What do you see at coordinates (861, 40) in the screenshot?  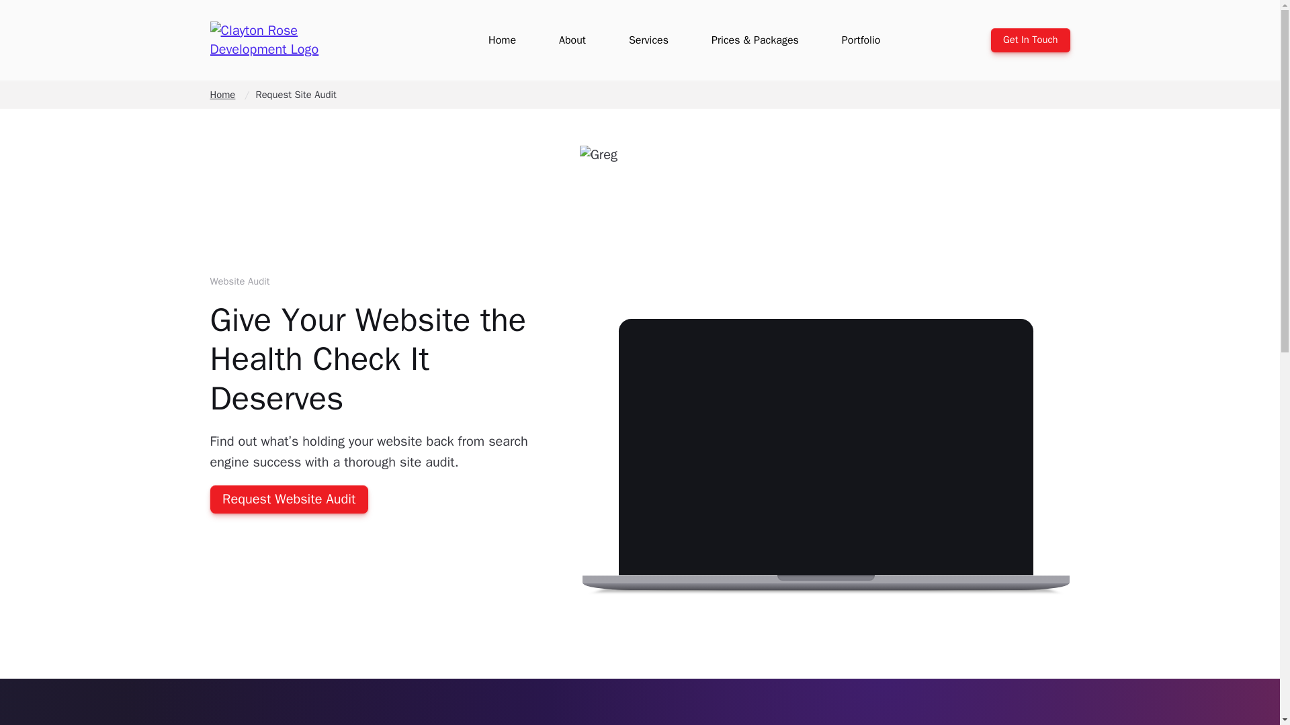 I see `Portfolio` at bounding box center [861, 40].